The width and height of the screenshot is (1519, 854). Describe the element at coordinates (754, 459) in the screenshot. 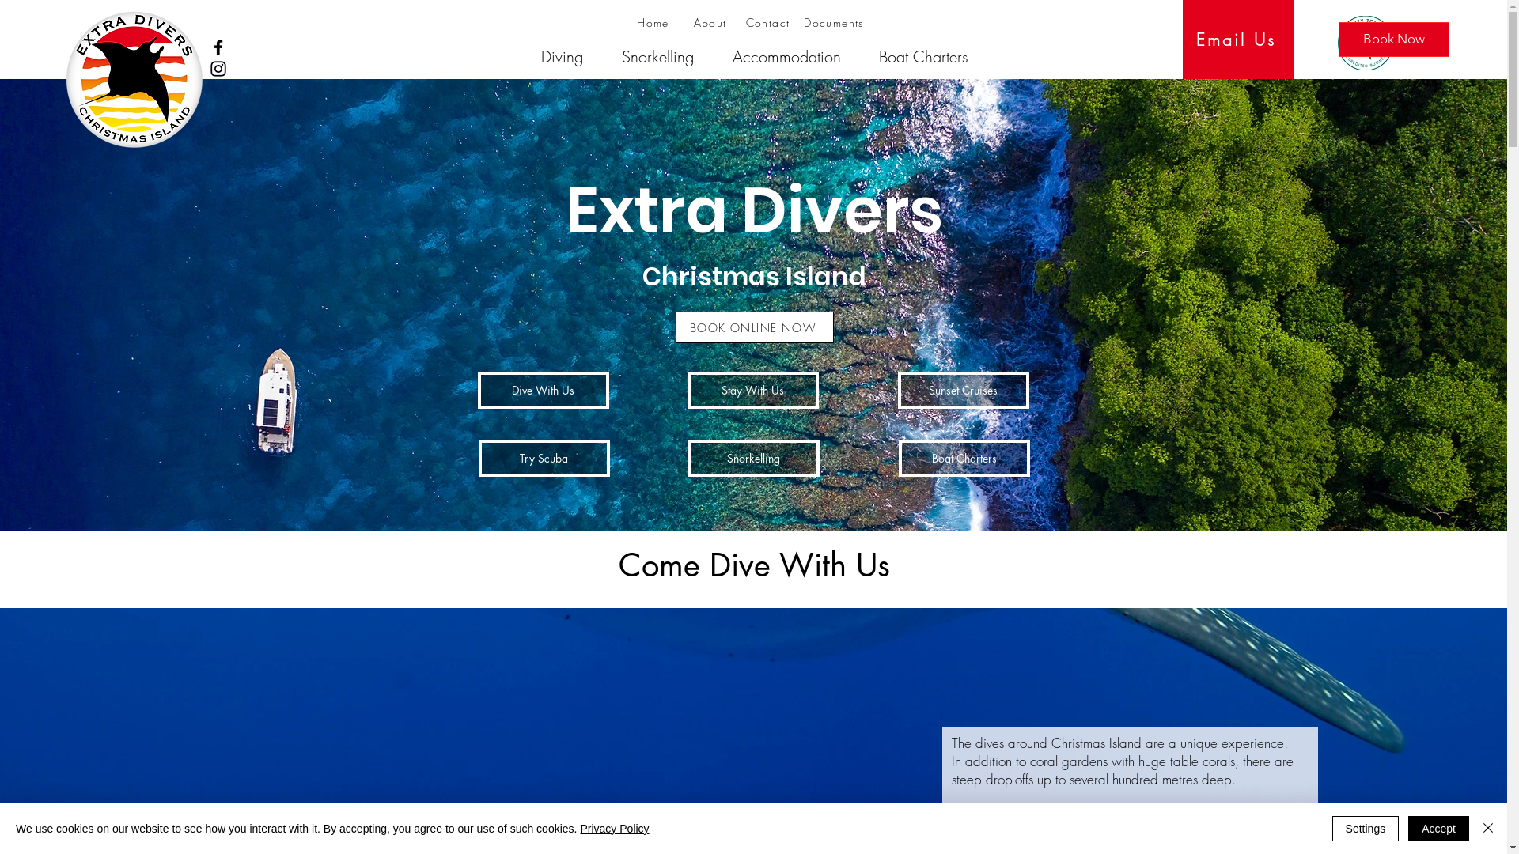

I see `Snorkelling` at that location.